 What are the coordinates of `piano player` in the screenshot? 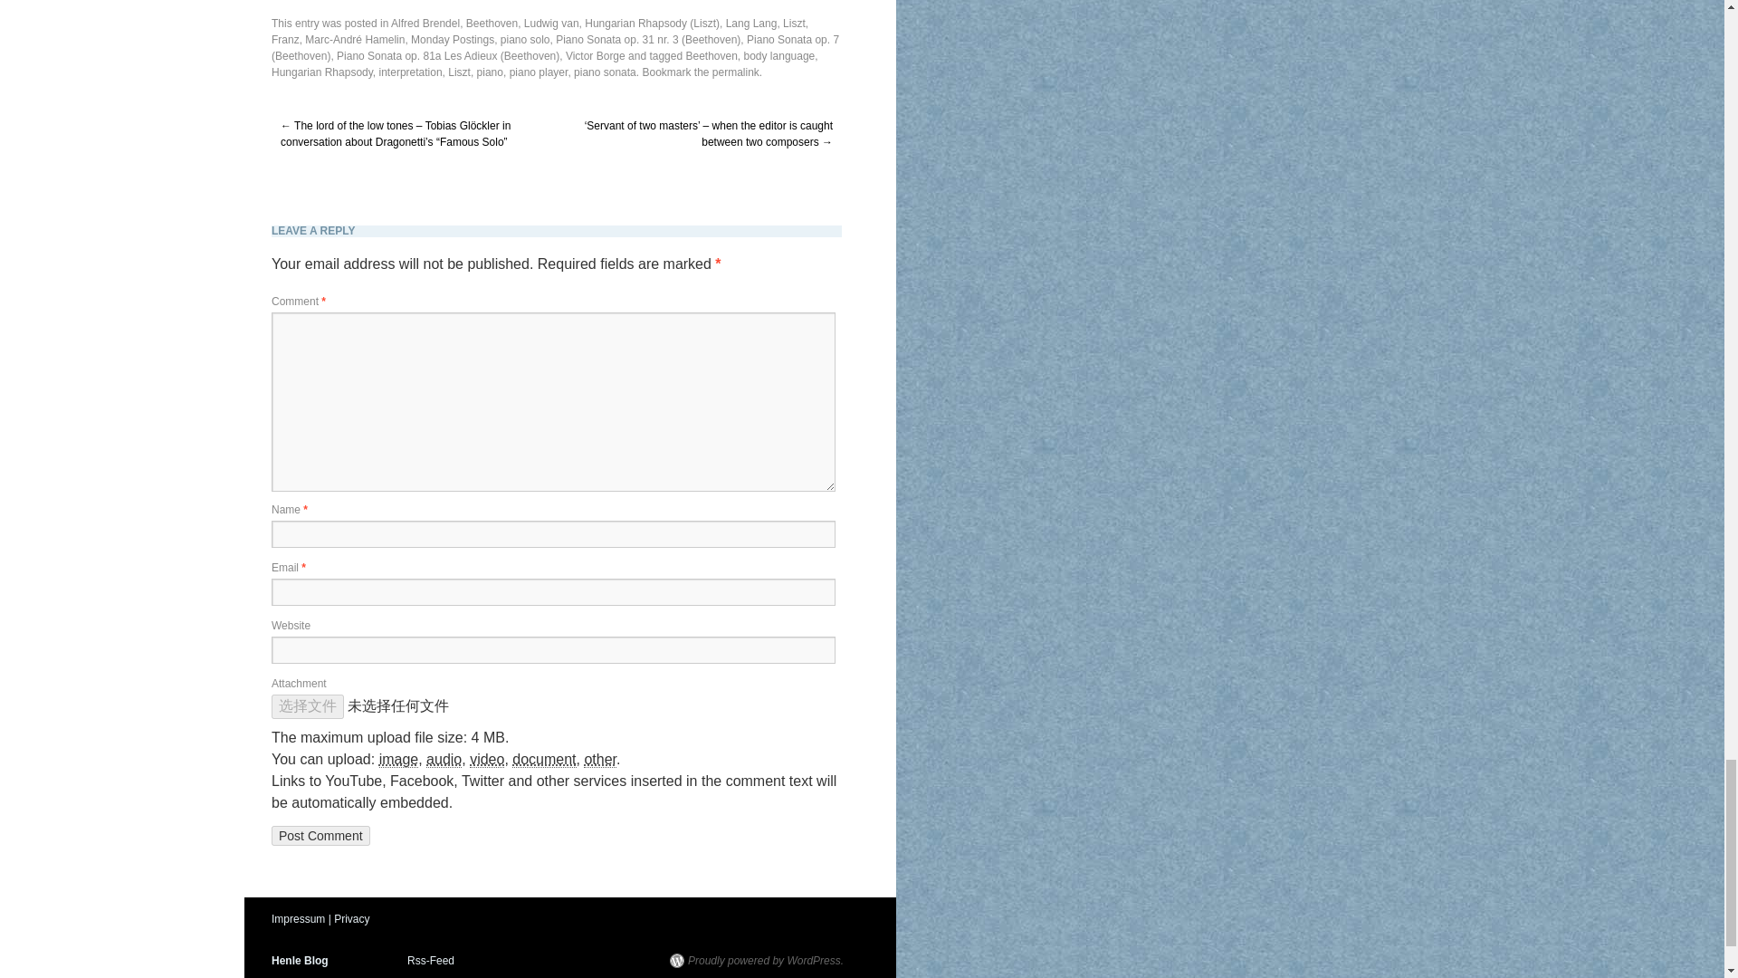 It's located at (538, 72).